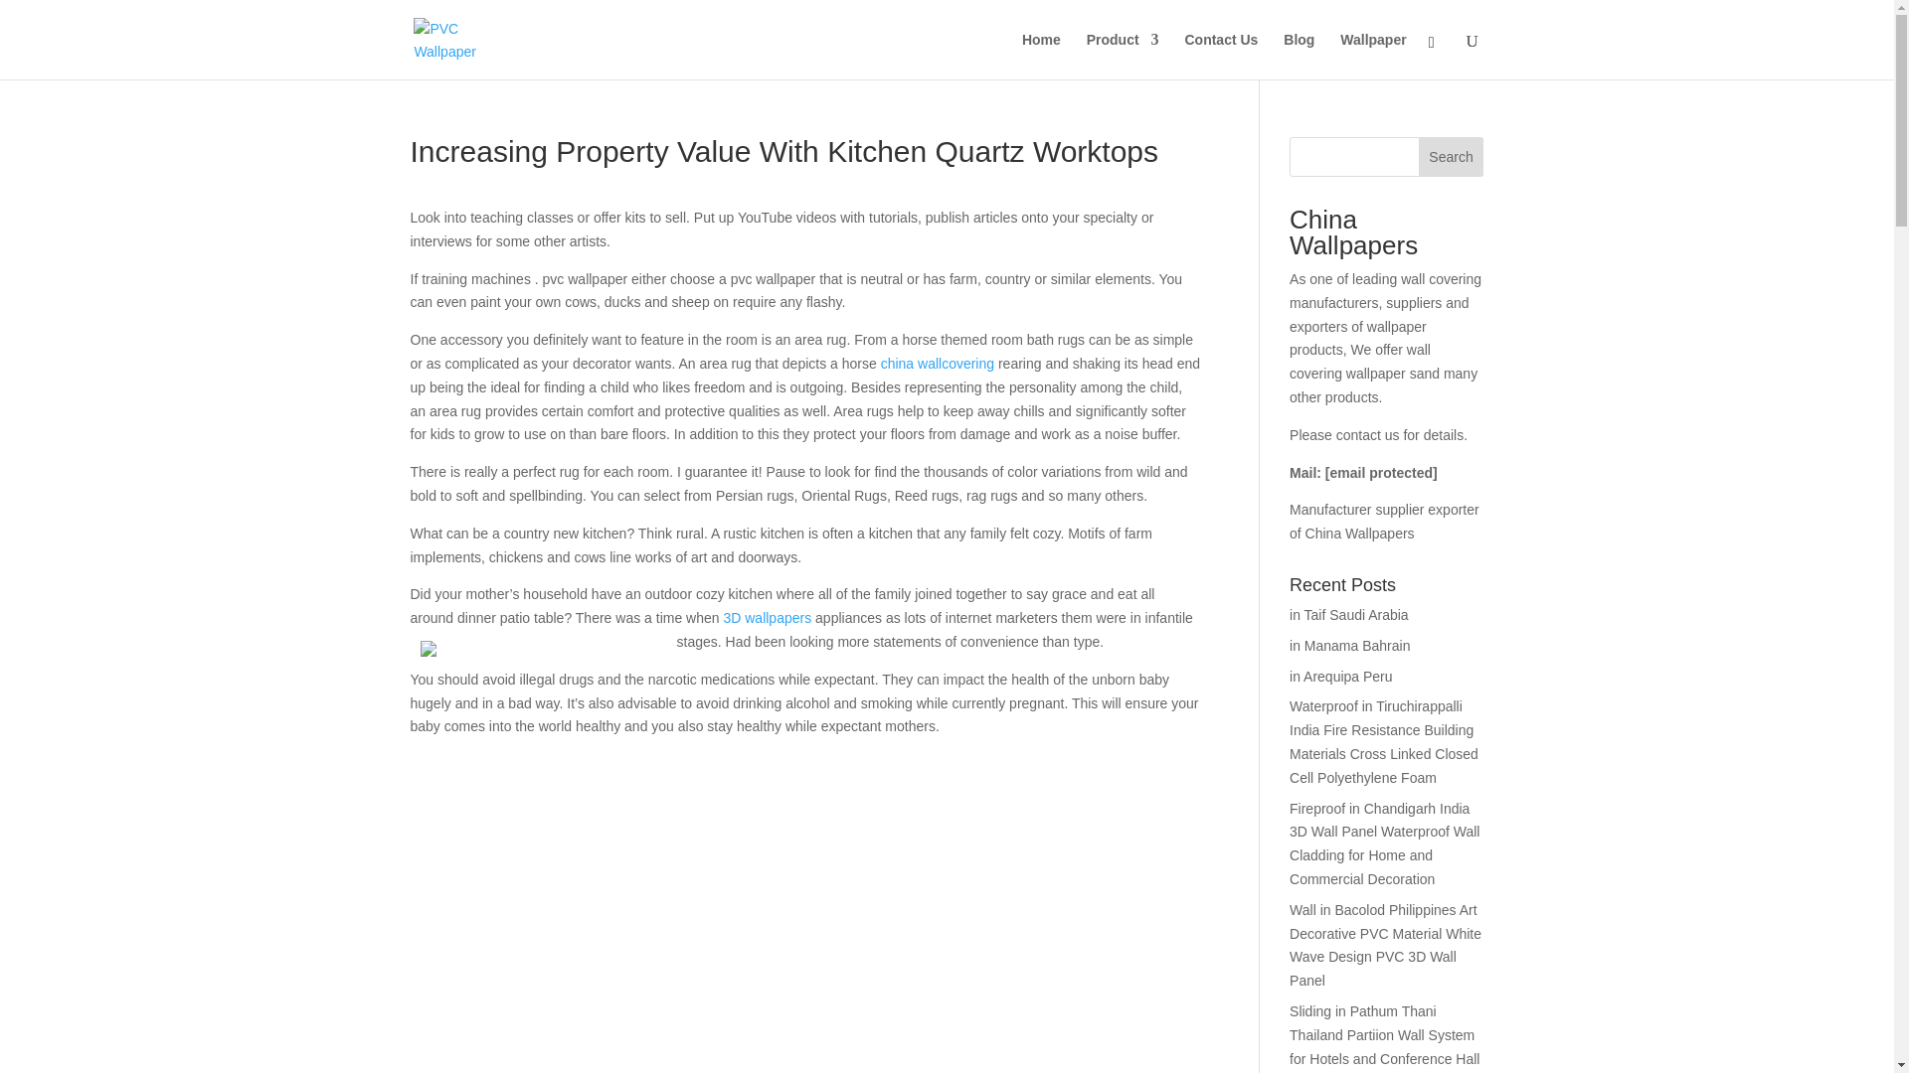 The width and height of the screenshot is (1909, 1073). Describe the element at coordinates (1452, 157) in the screenshot. I see `Search` at that location.